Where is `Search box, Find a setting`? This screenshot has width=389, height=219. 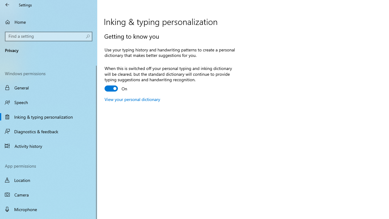 Search box, Find a setting is located at coordinates (49, 36).